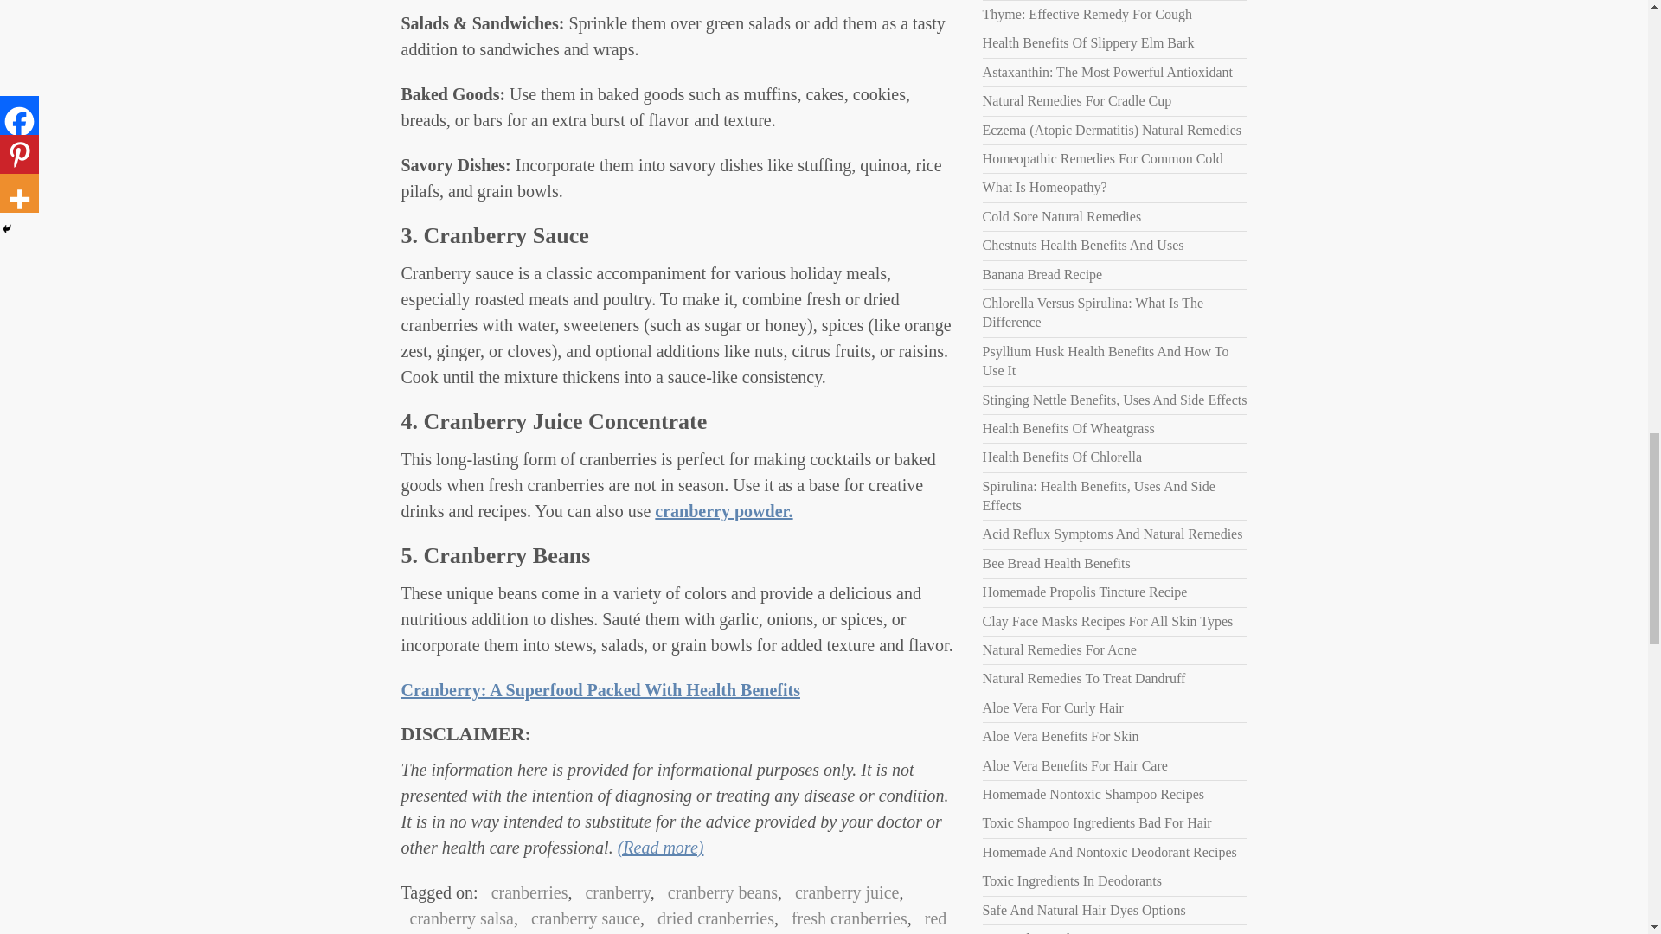 This screenshot has width=1661, height=934. Describe the element at coordinates (600, 690) in the screenshot. I see `Cranberry: A Superfood Packed With Health Benefits` at that location.